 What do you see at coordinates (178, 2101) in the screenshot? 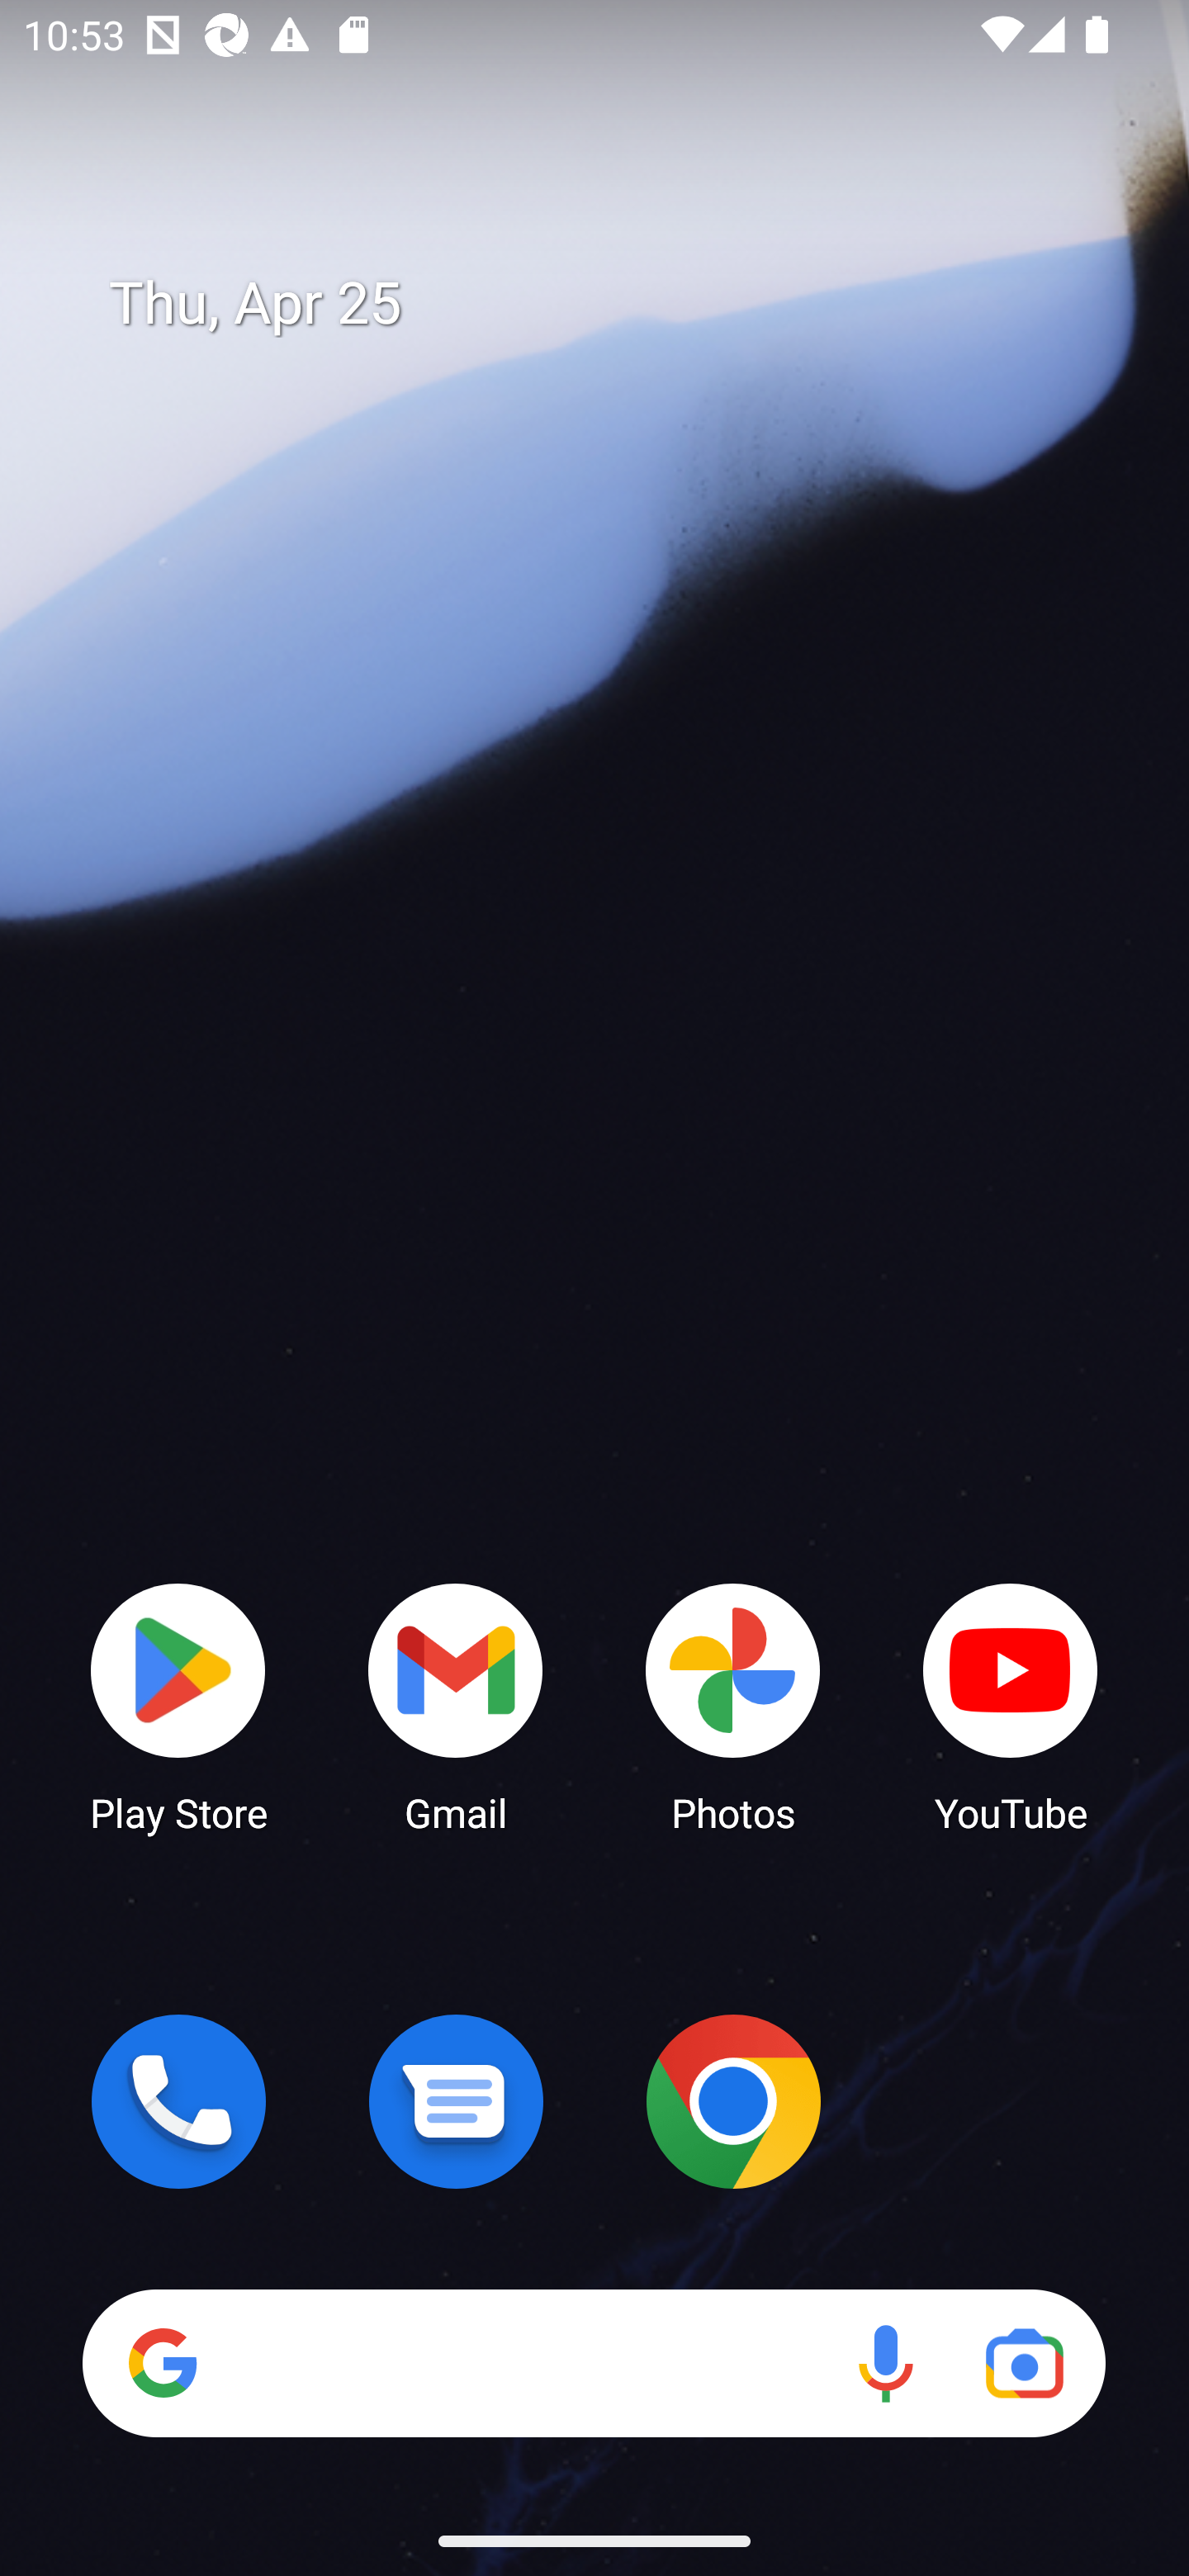
I see `Phone` at bounding box center [178, 2101].